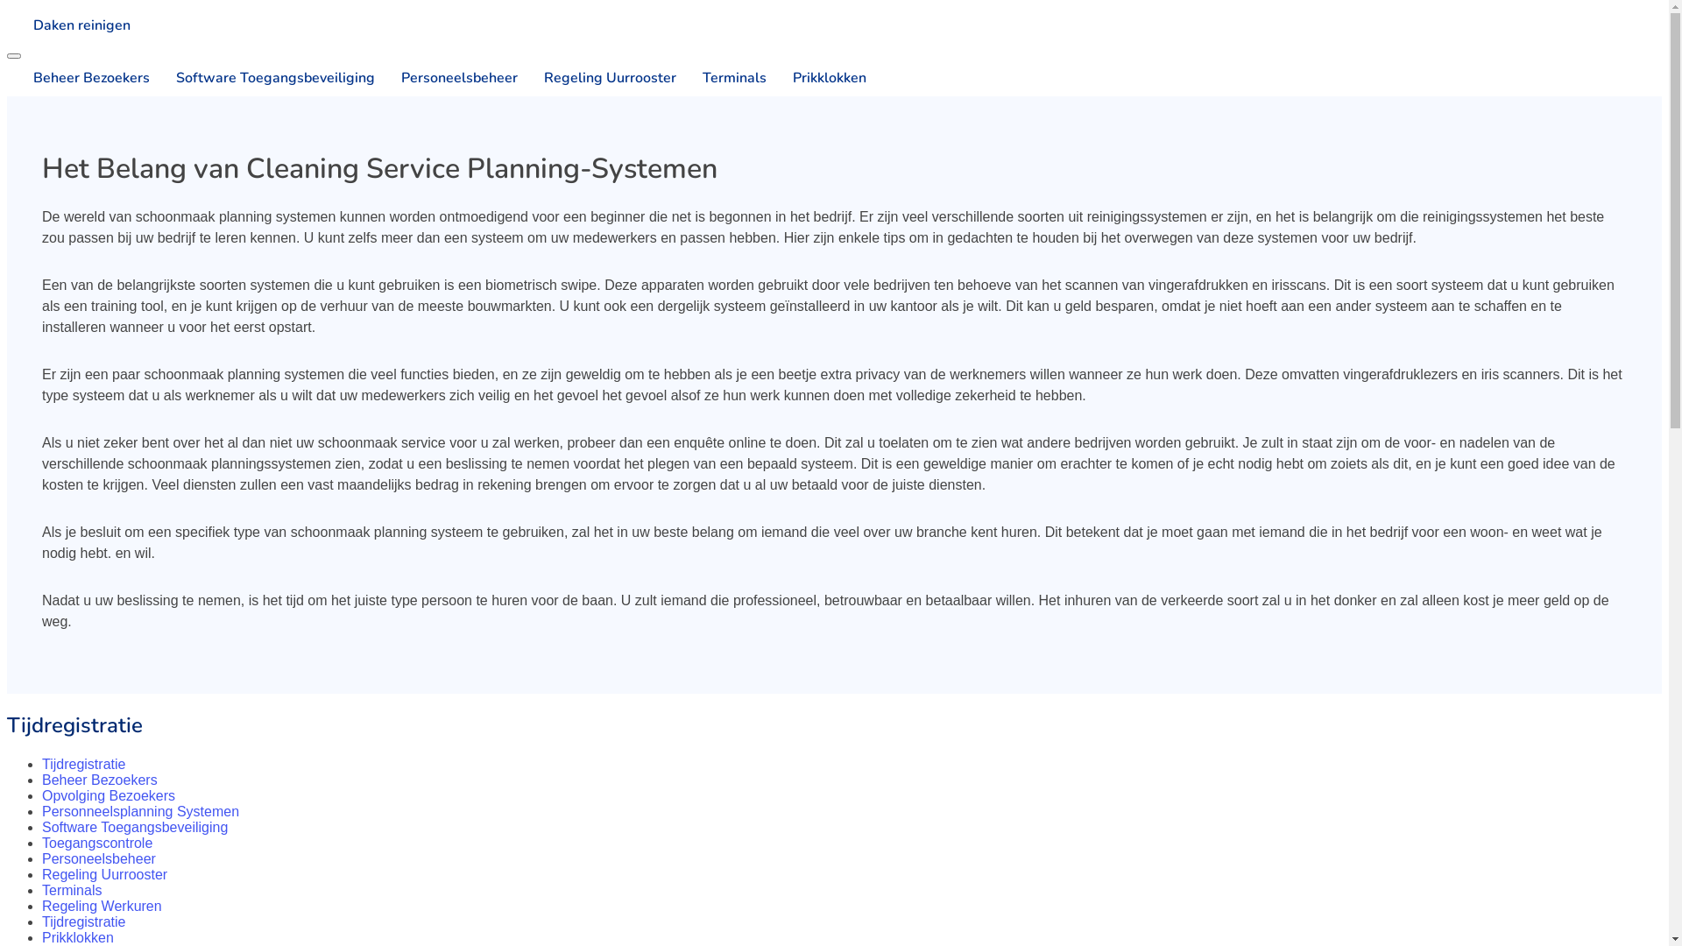 The image size is (1682, 946). What do you see at coordinates (78, 937) in the screenshot?
I see `Prikklokken` at bounding box center [78, 937].